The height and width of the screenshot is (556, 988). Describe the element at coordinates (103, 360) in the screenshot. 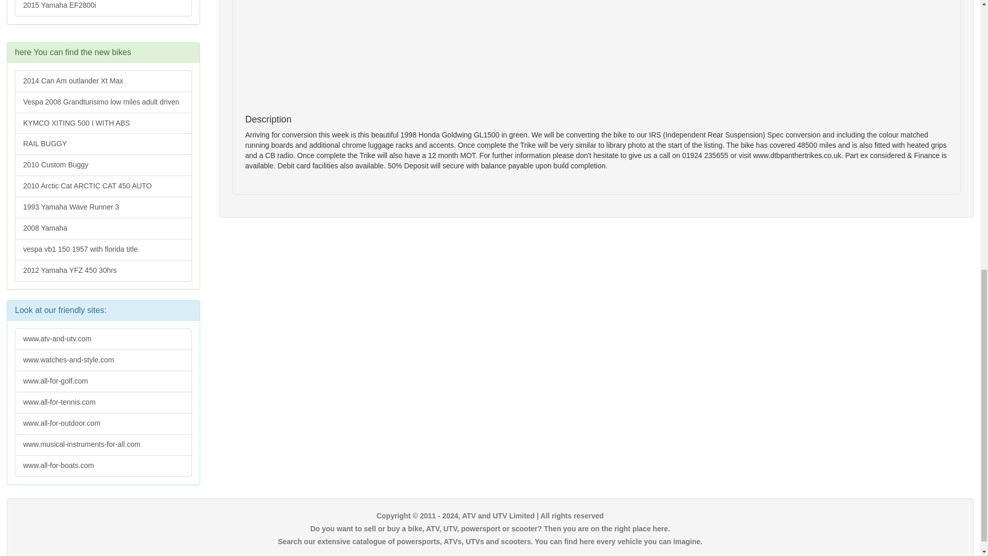

I see `www.watches-and-style.com` at that location.